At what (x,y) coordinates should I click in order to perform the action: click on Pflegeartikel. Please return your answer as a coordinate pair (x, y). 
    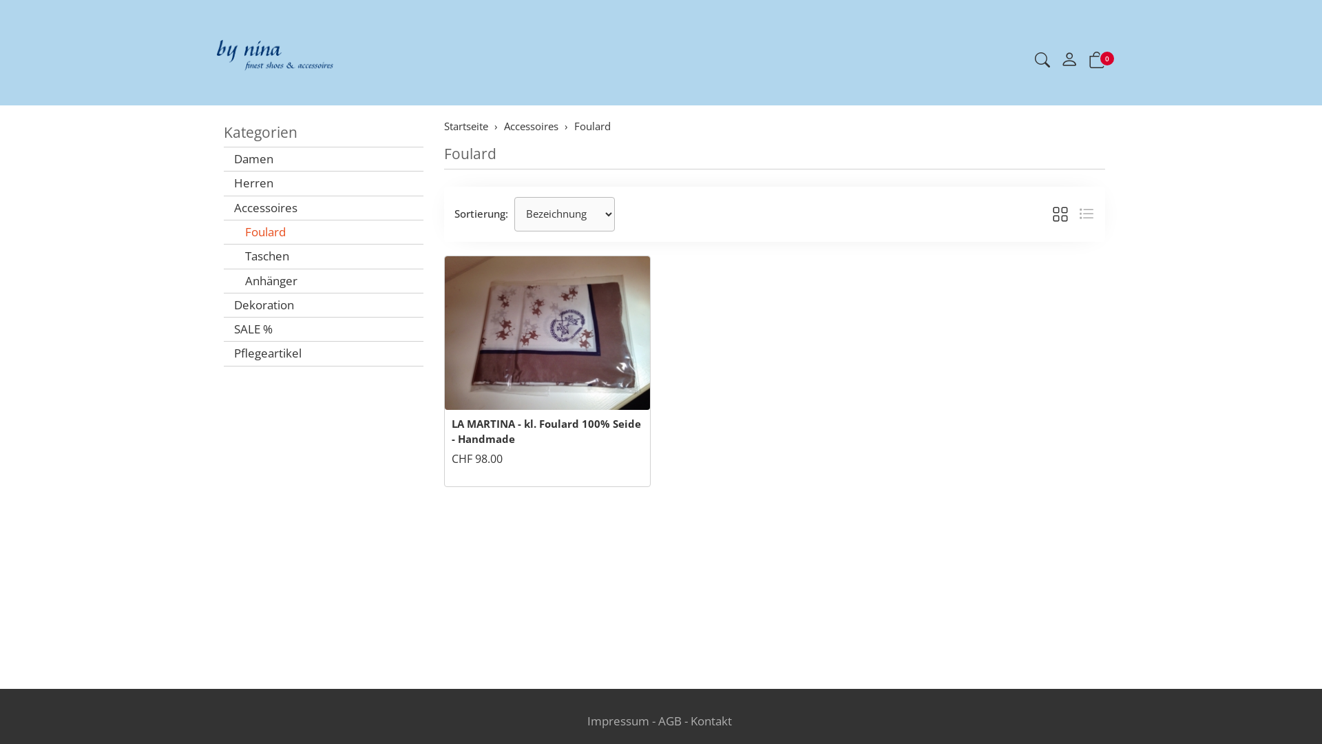
    Looking at the image, I should click on (324, 353).